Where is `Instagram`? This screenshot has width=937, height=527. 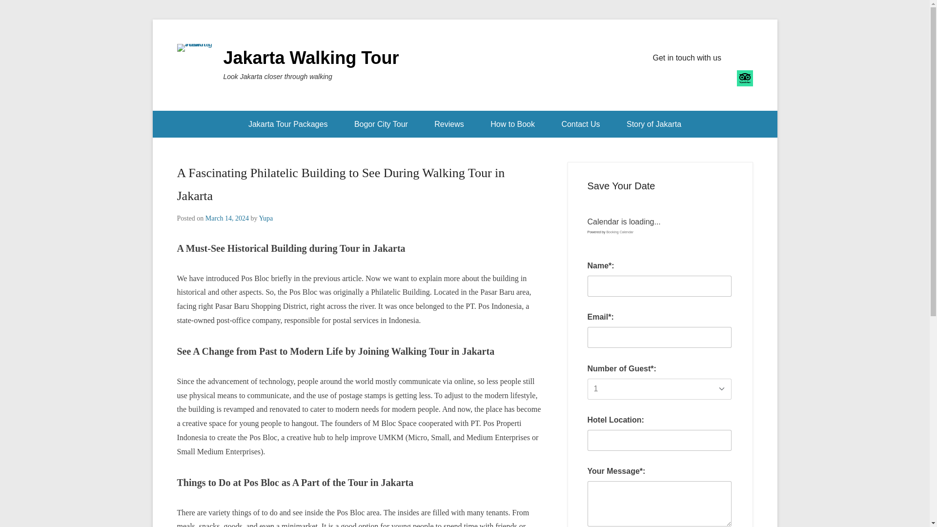 Instagram is located at coordinates (703, 78).